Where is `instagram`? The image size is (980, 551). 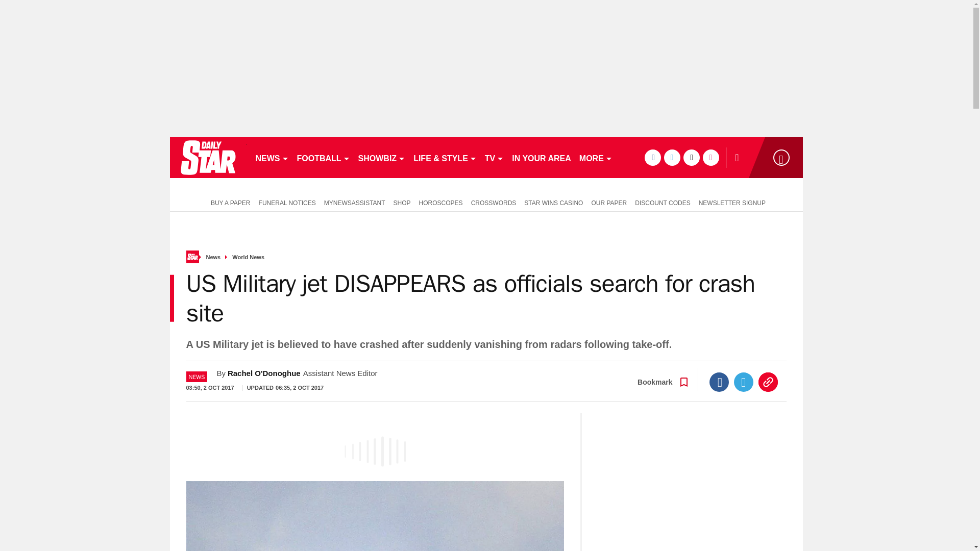
instagram is located at coordinates (710, 157).